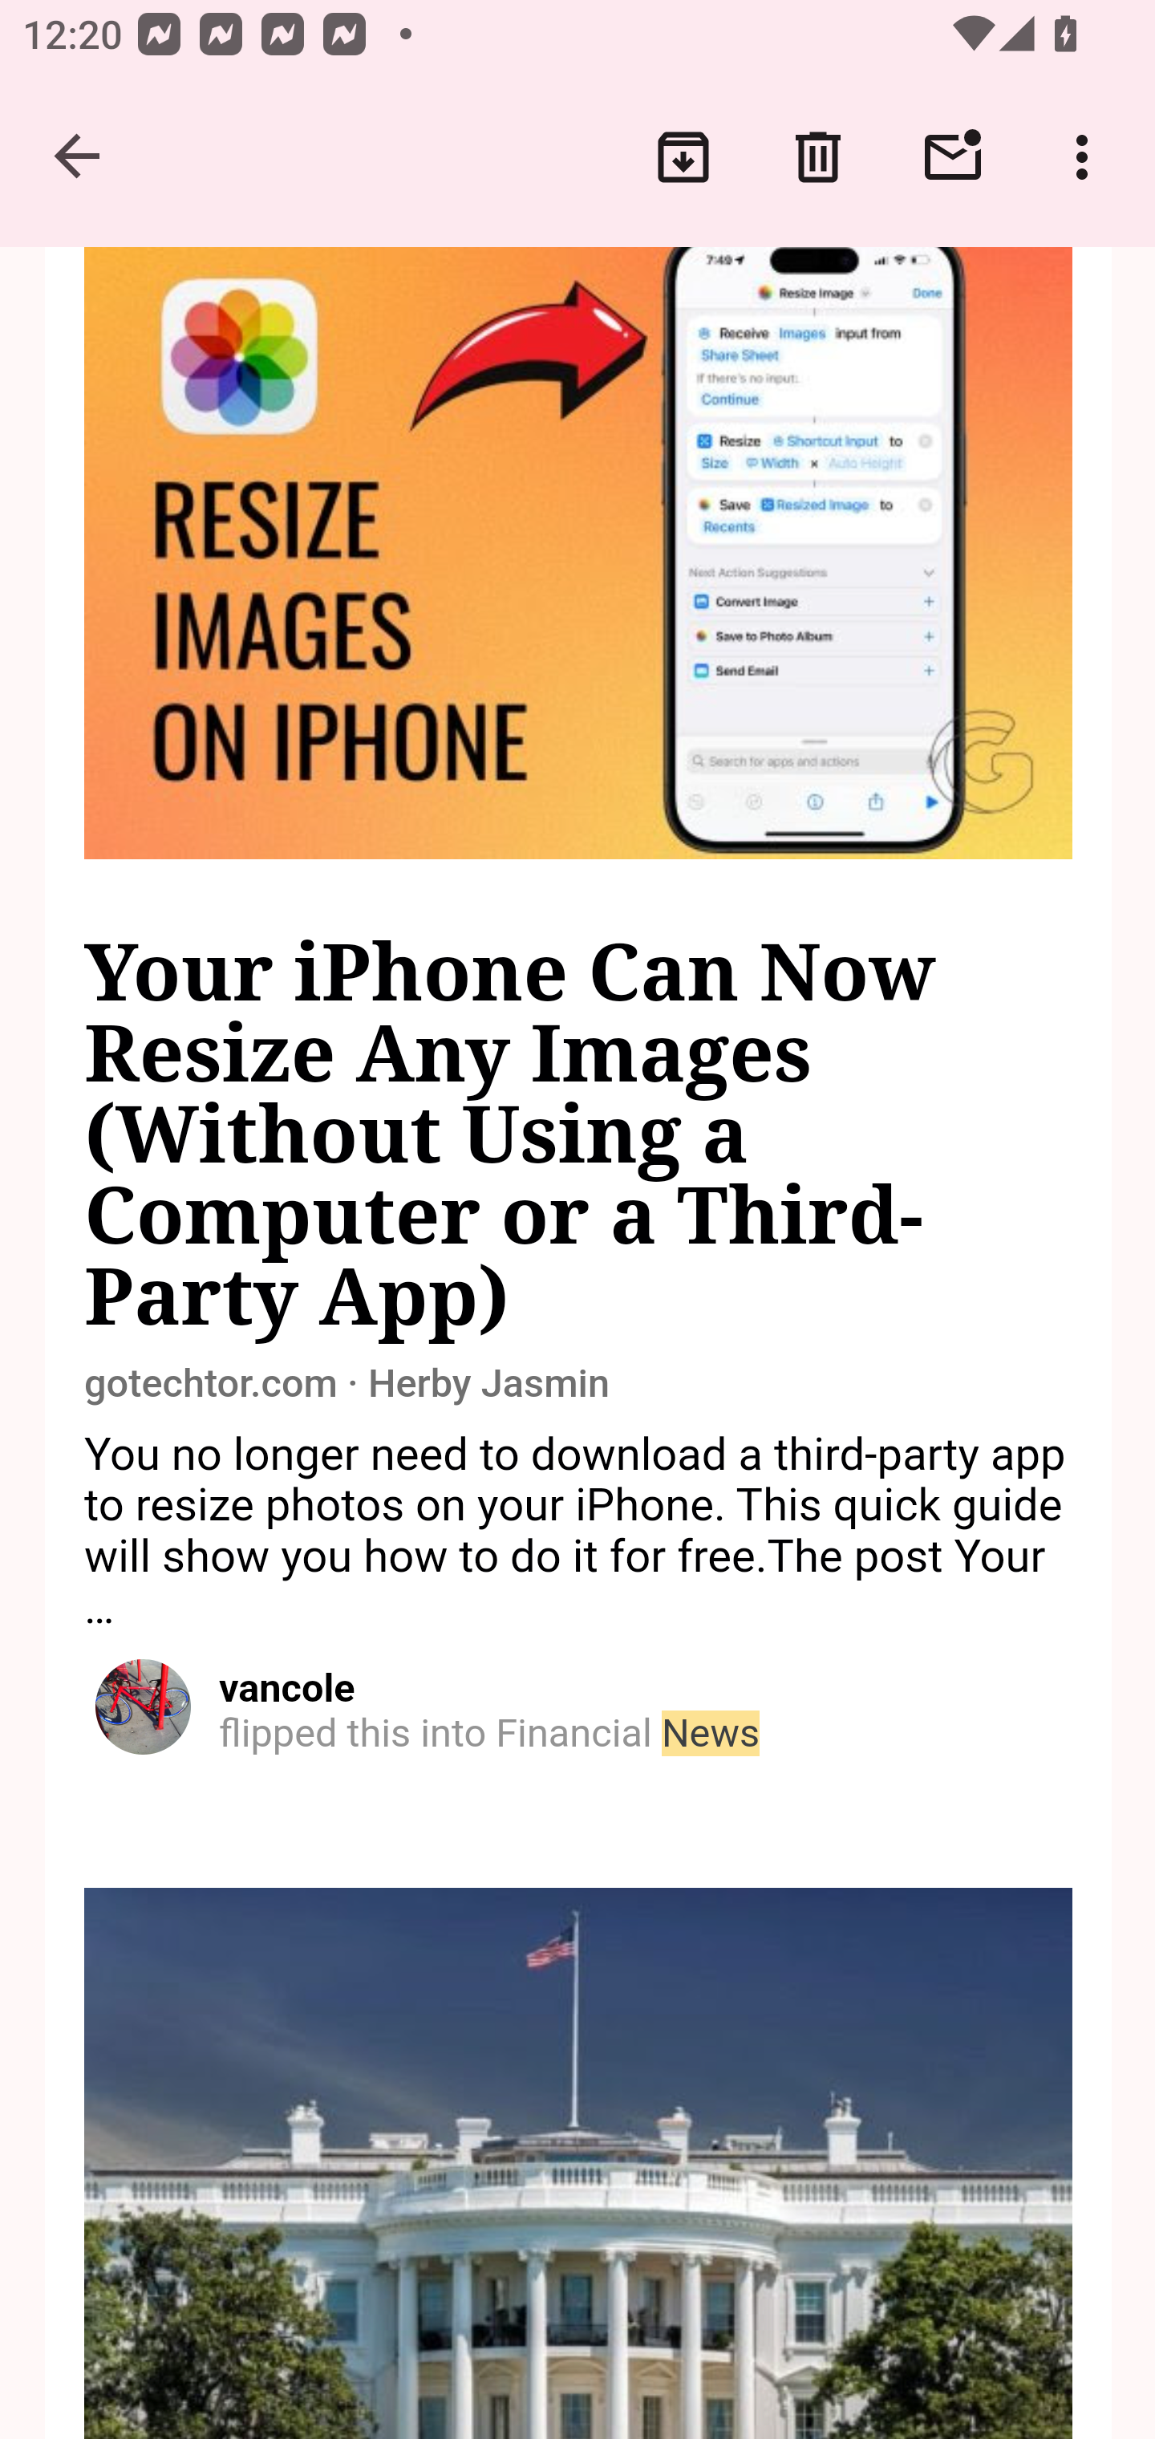 The image size is (1155, 2439). What do you see at coordinates (1088, 157) in the screenshot?
I see `More options` at bounding box center [1088, 157].